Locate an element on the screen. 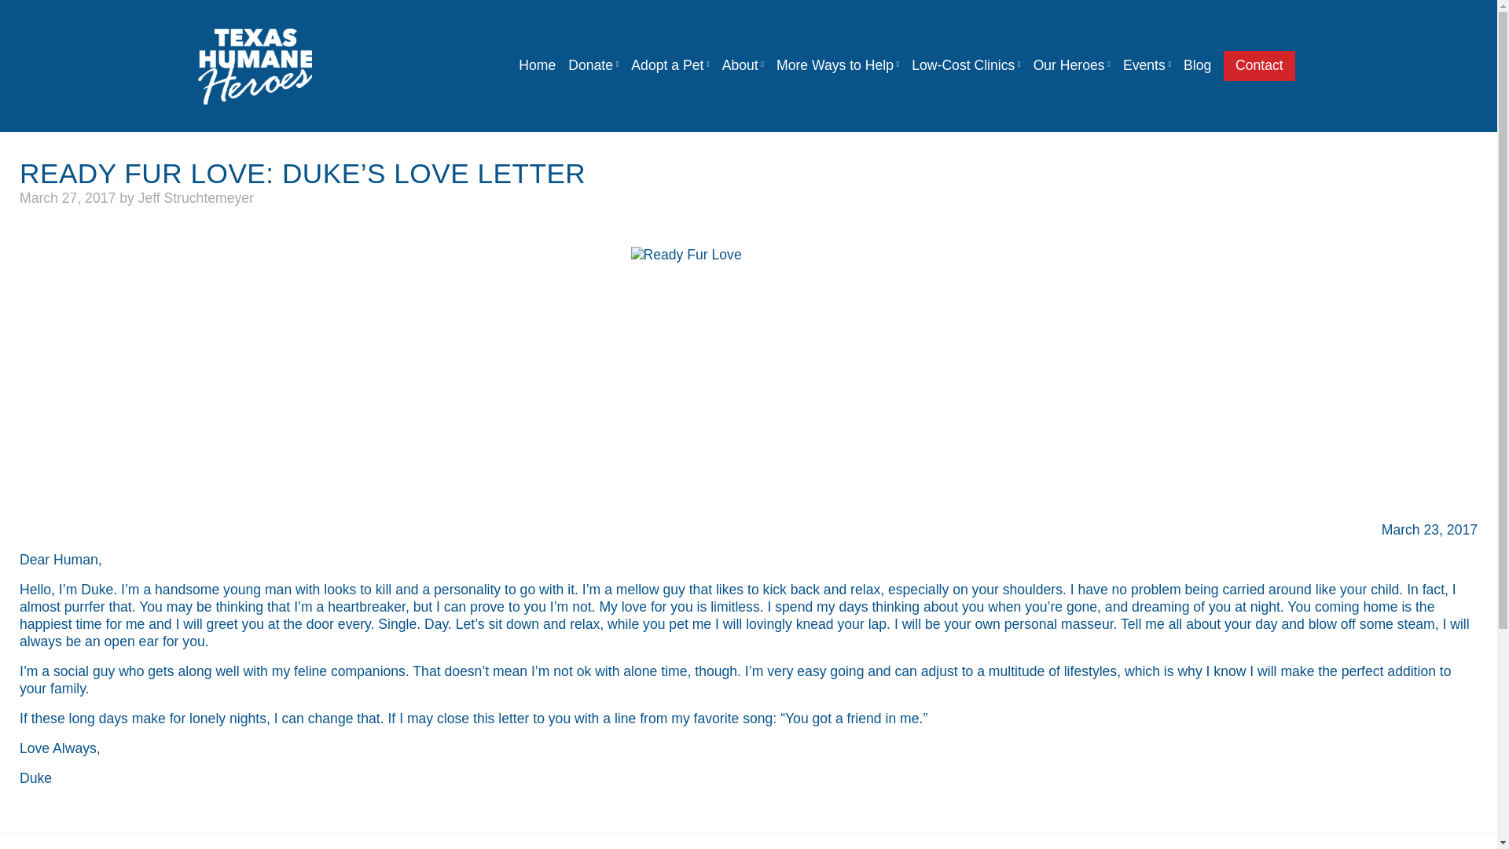  Home is located at coordinates (537, 65).